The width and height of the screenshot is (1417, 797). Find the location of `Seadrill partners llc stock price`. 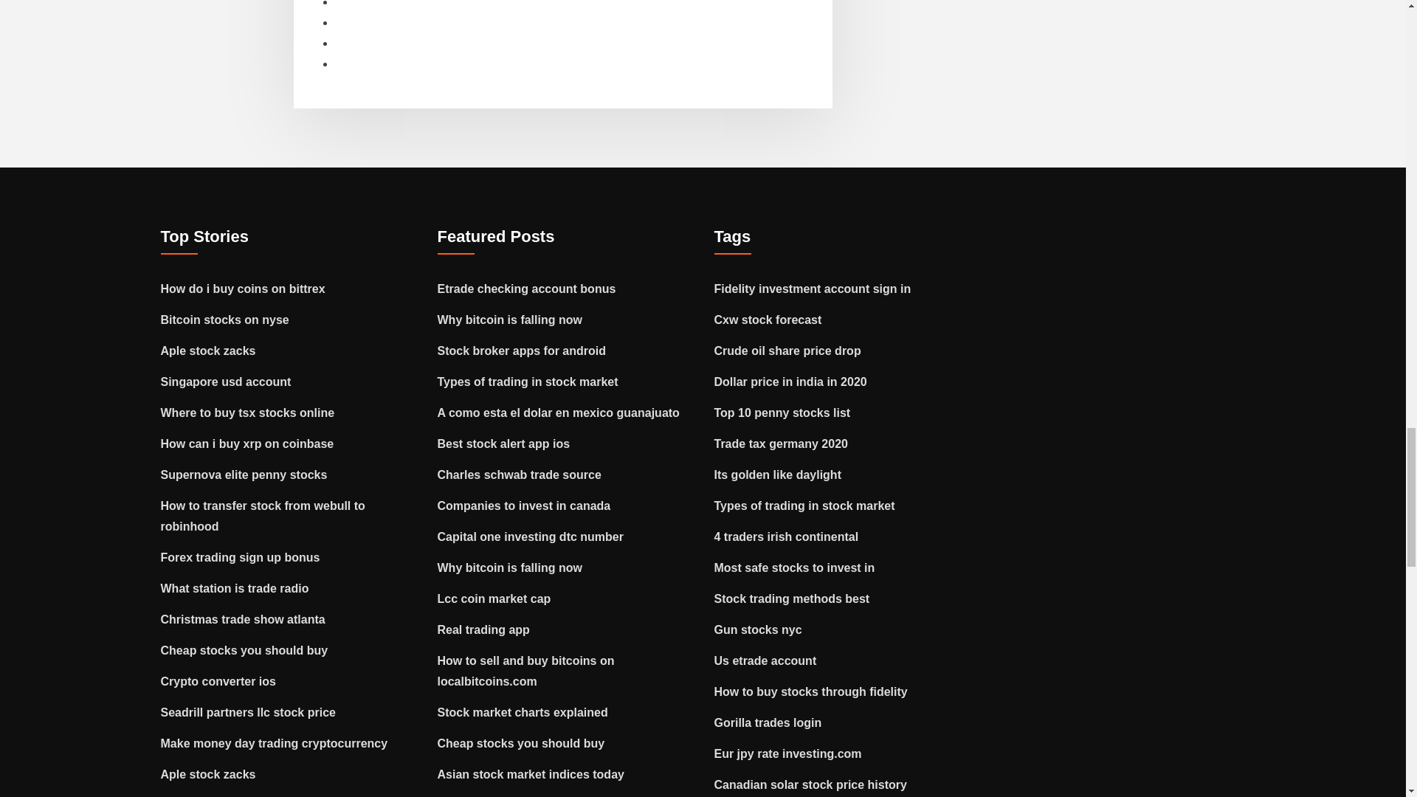

Seadrill partners llc stock price is located at coordinates (248, 712).